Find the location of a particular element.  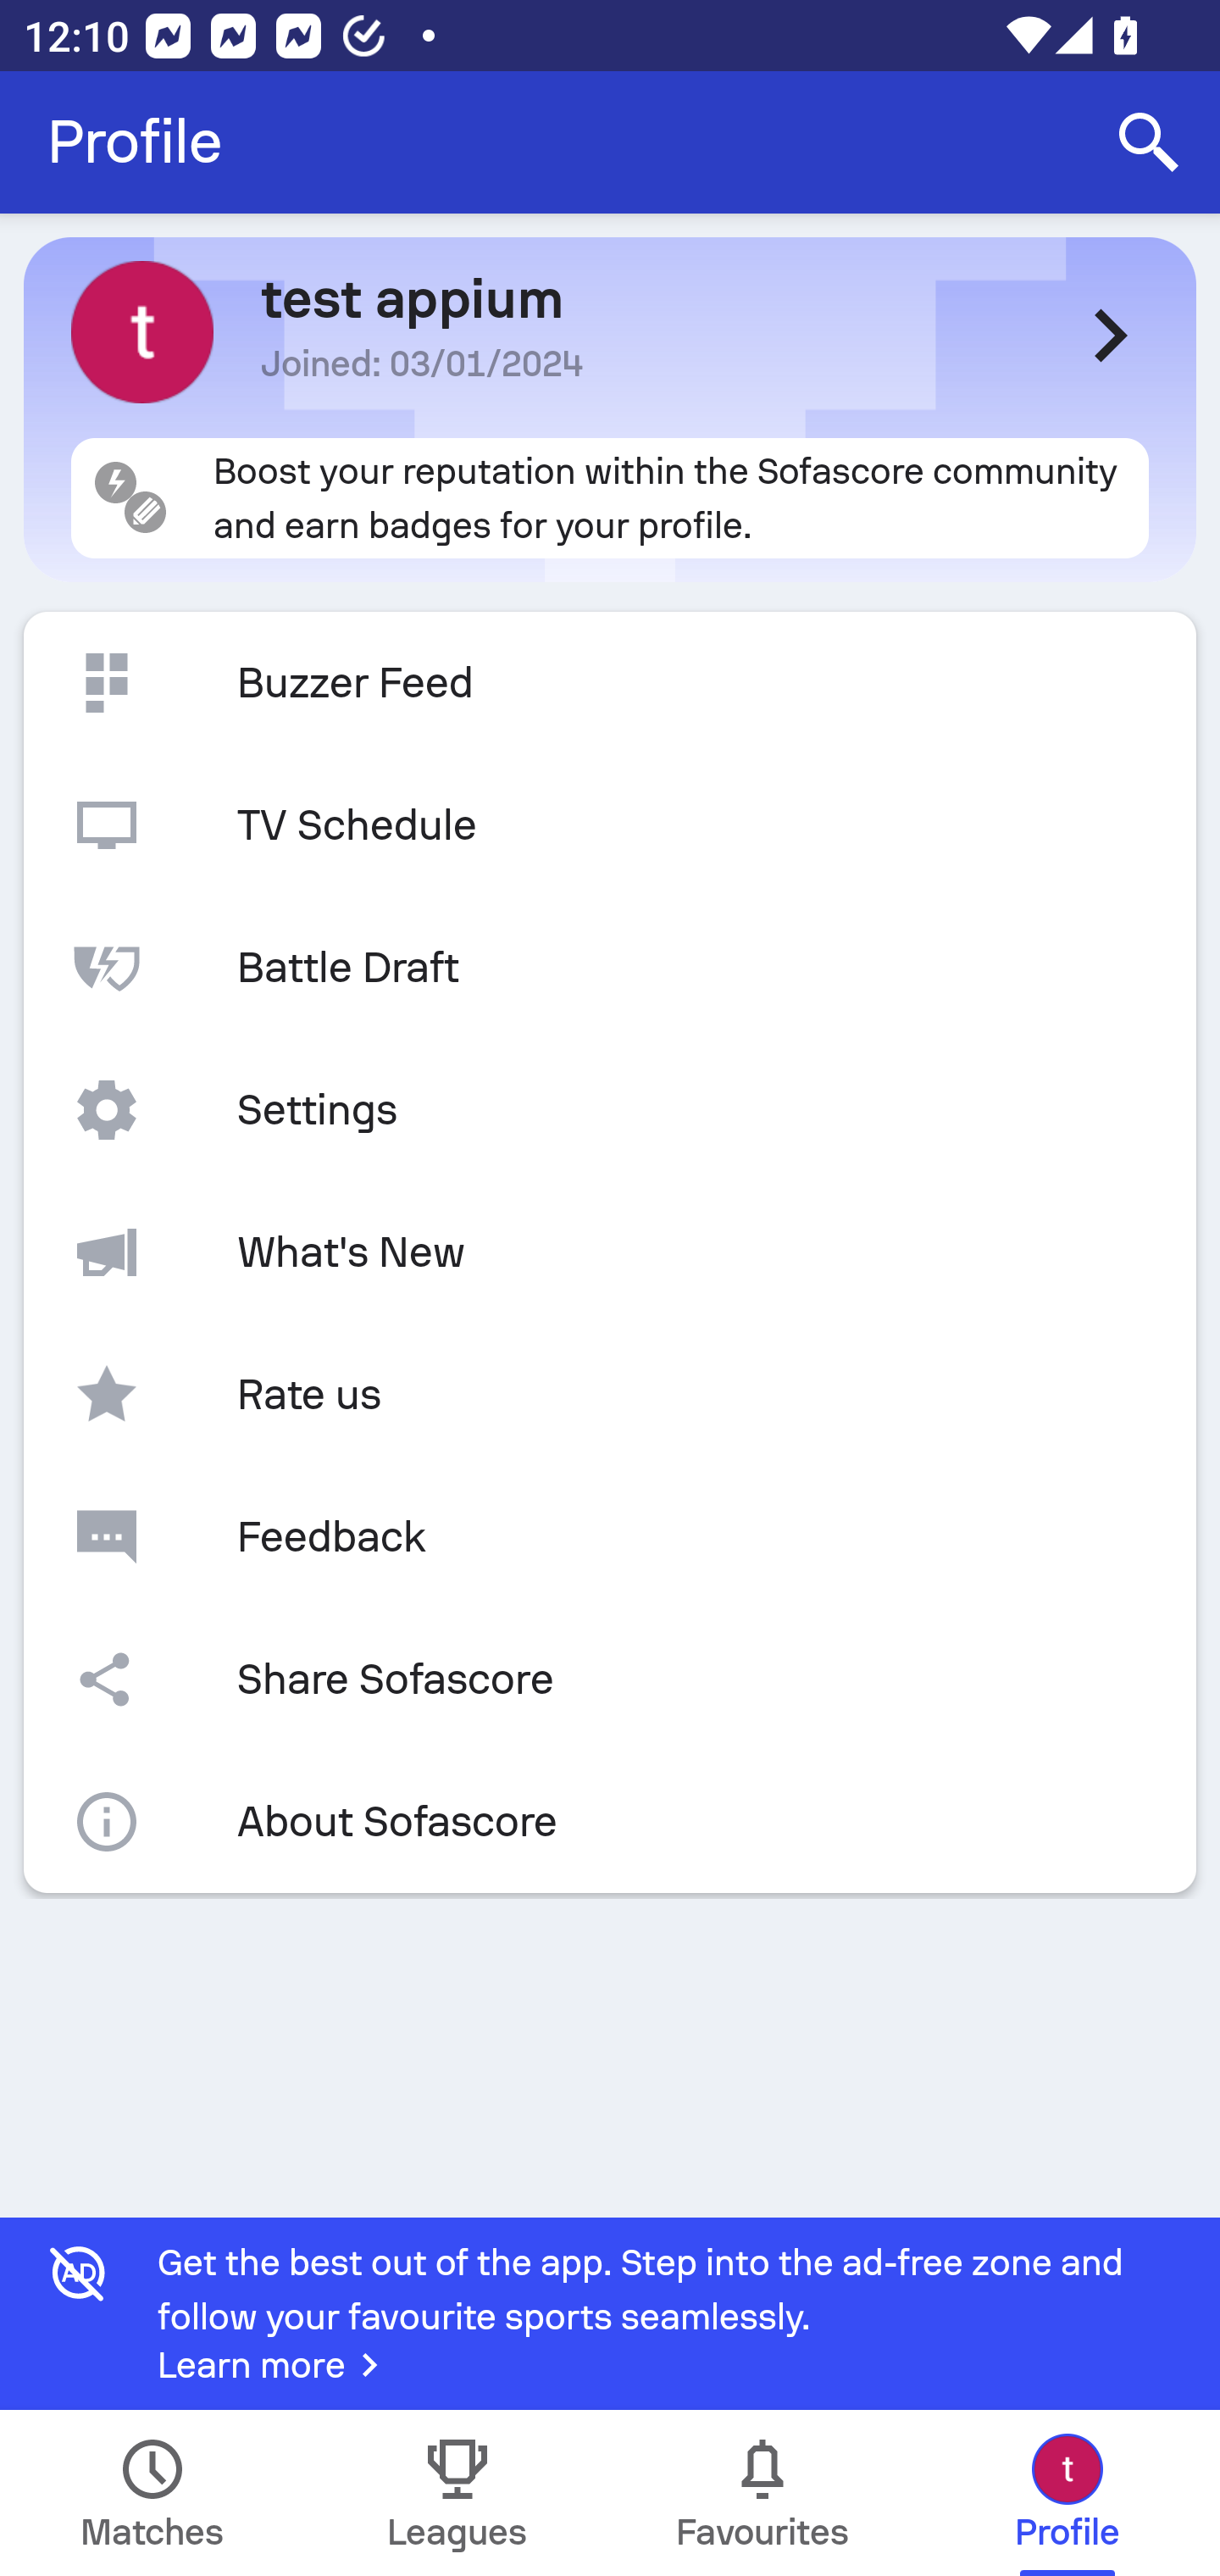

Favourites is located at coordinates (762, 2493).